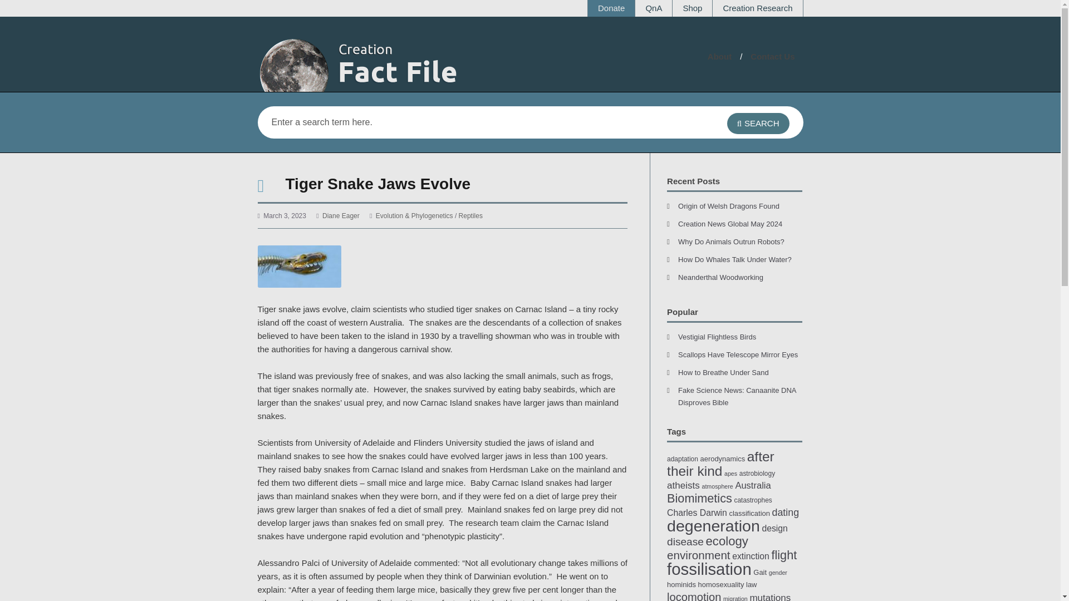  What do you see at coordinates (717, 337) in the screenshot?
I see `Vestigial Flightless Birds` at bounding box center [717, 337].